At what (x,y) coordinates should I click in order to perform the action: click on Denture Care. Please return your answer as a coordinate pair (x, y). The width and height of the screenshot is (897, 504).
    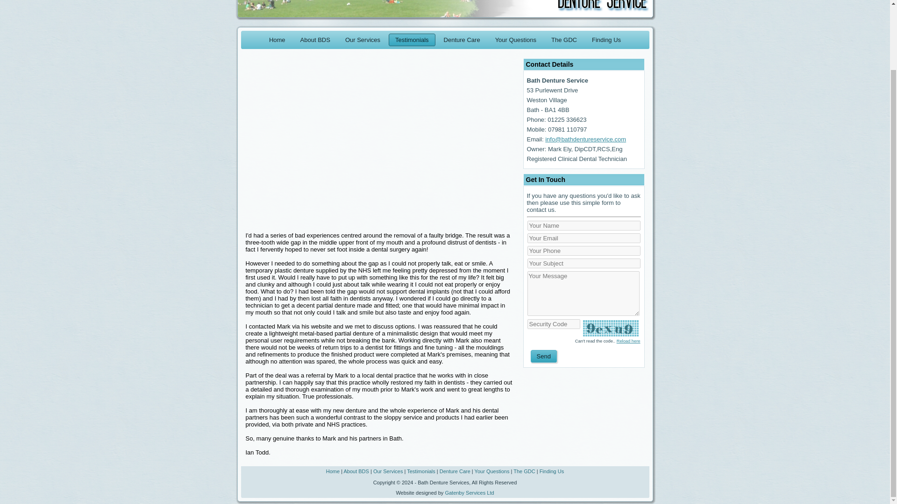
    Looking at the image, I should click on (462, 40).